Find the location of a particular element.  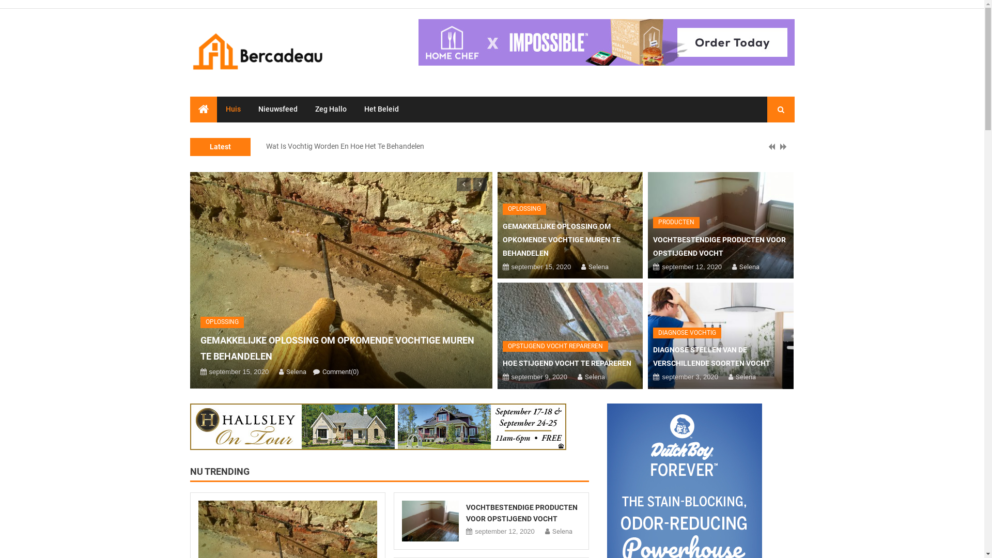

HOE STIJGEND VOCHT TE REPAREREN is located at coordinates (566, 363).